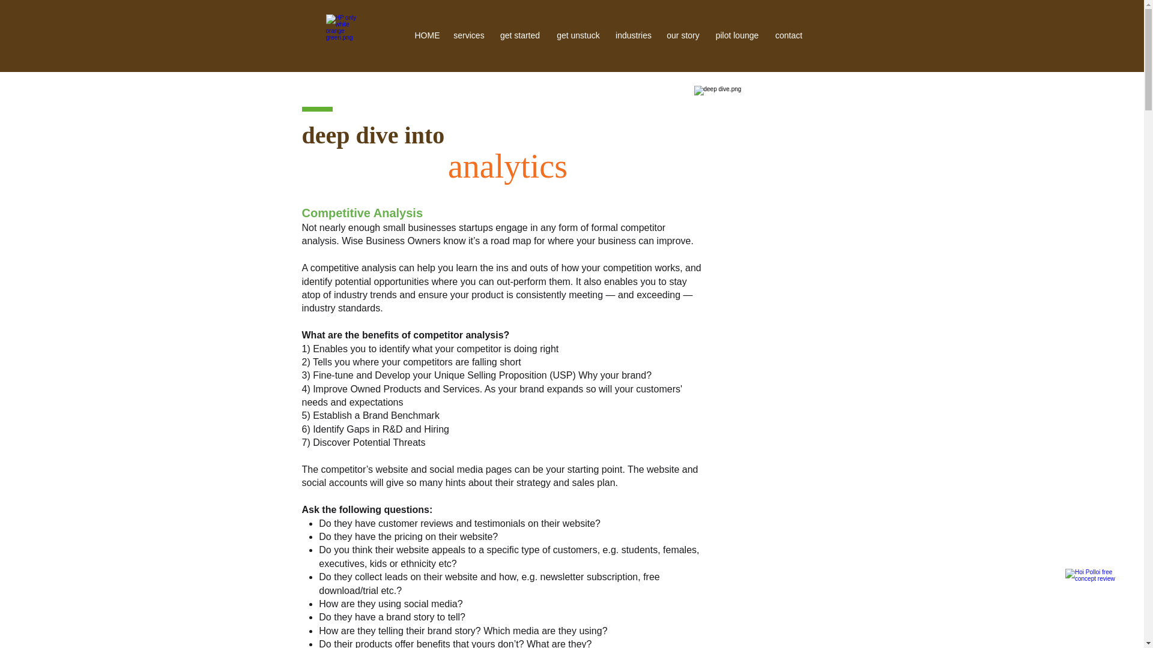  I want to click on HP only white w greren outline rgb.png, so click(347, 35).